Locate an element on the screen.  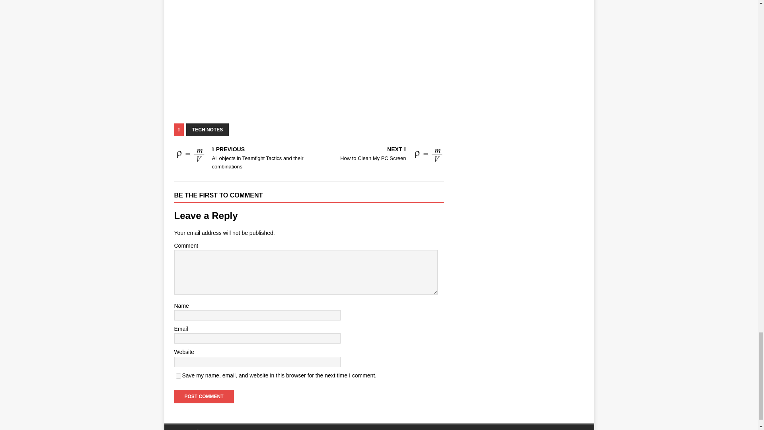
yes is located at coordinates (178, 376).